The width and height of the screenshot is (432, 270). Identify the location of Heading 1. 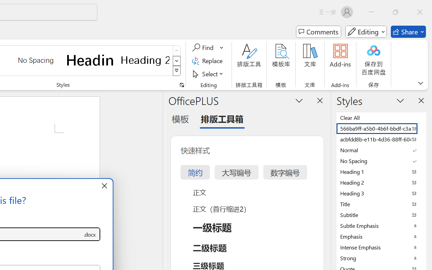
(90, 60).